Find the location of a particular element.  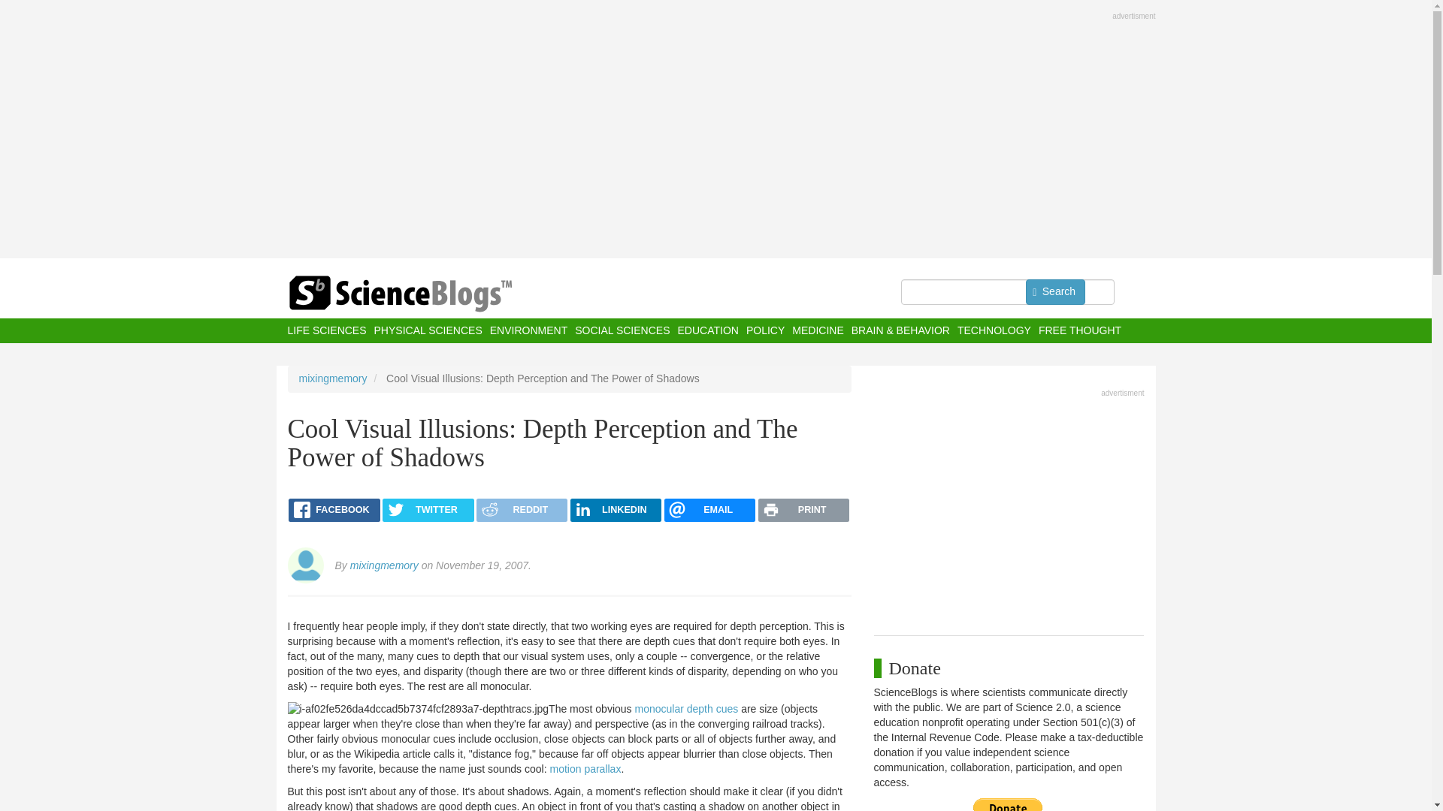

Home is located at coordinates (430, 294).